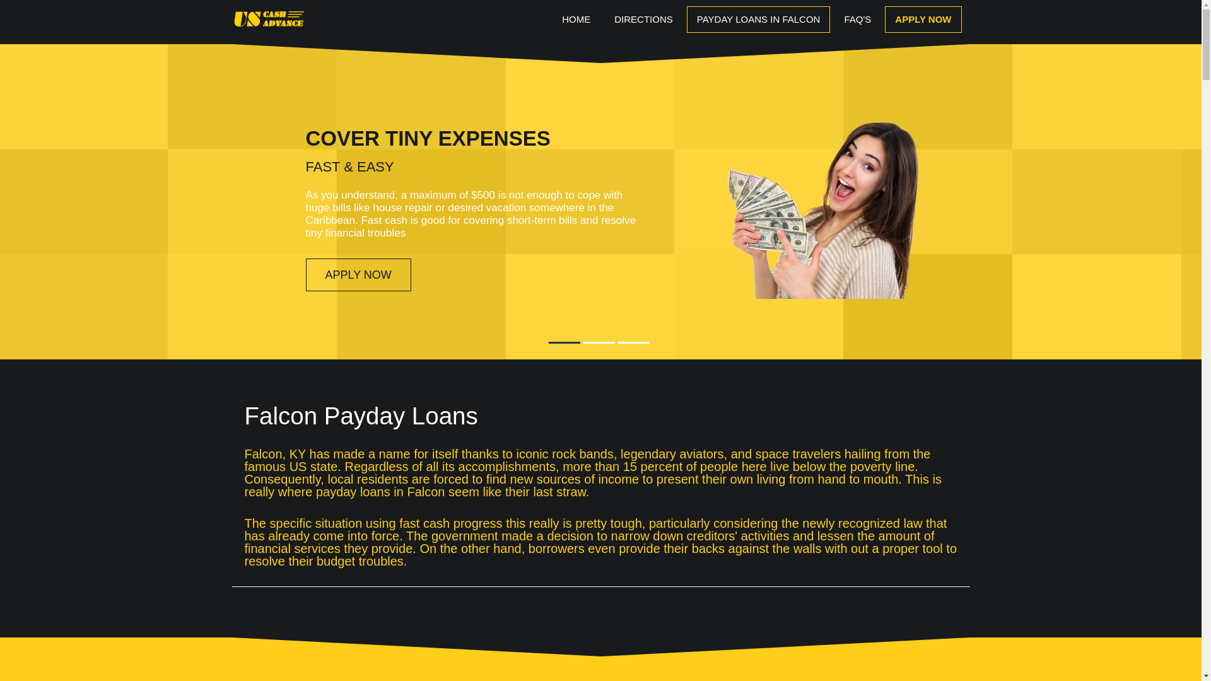 This screenshot has height=681, width=1211. I want to click on FAQ'S, so click(858, 19).